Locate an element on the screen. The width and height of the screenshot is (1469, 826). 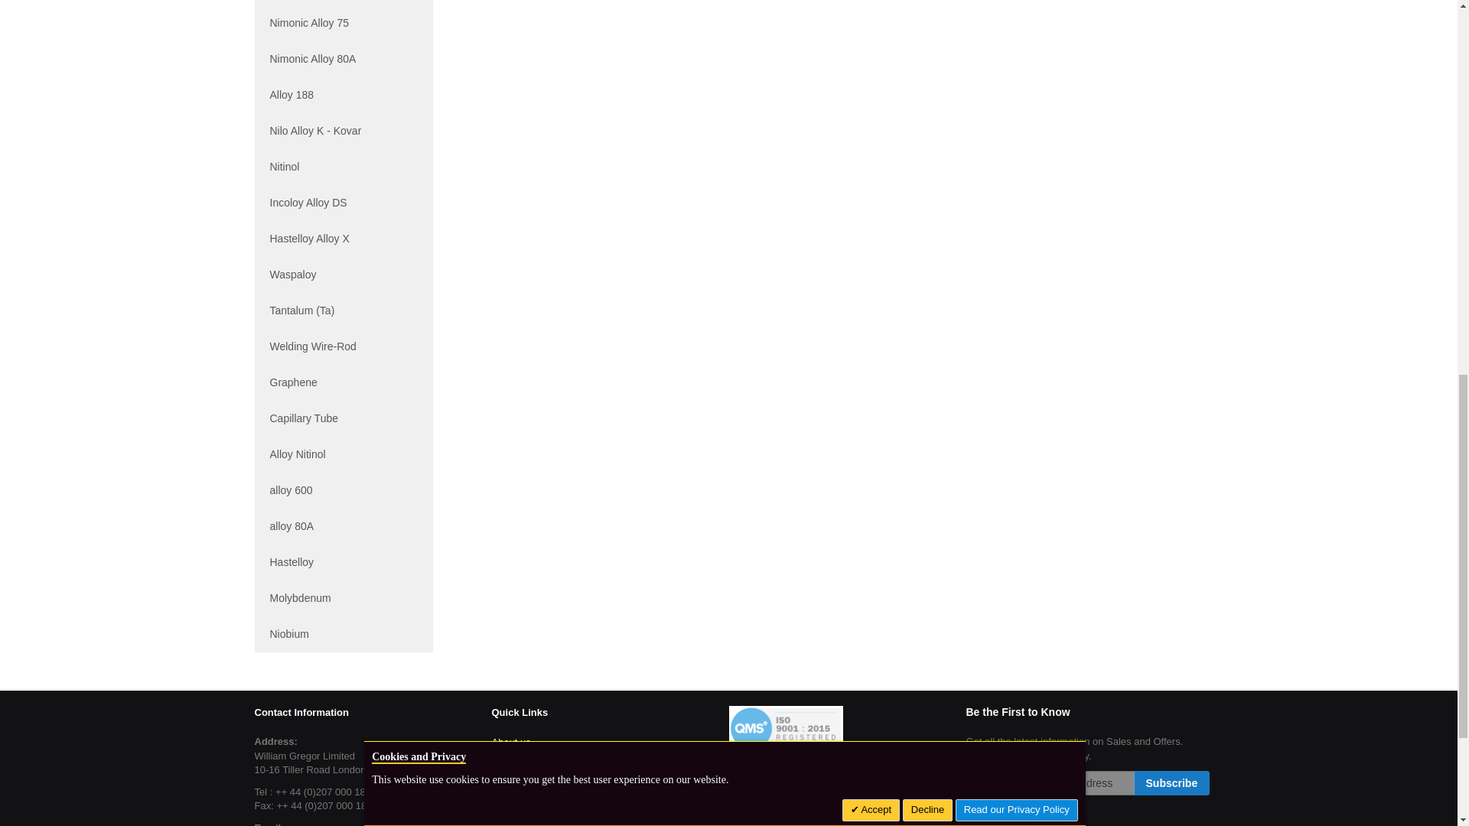
Terms and Conditions is located at coordinates (539, 763).